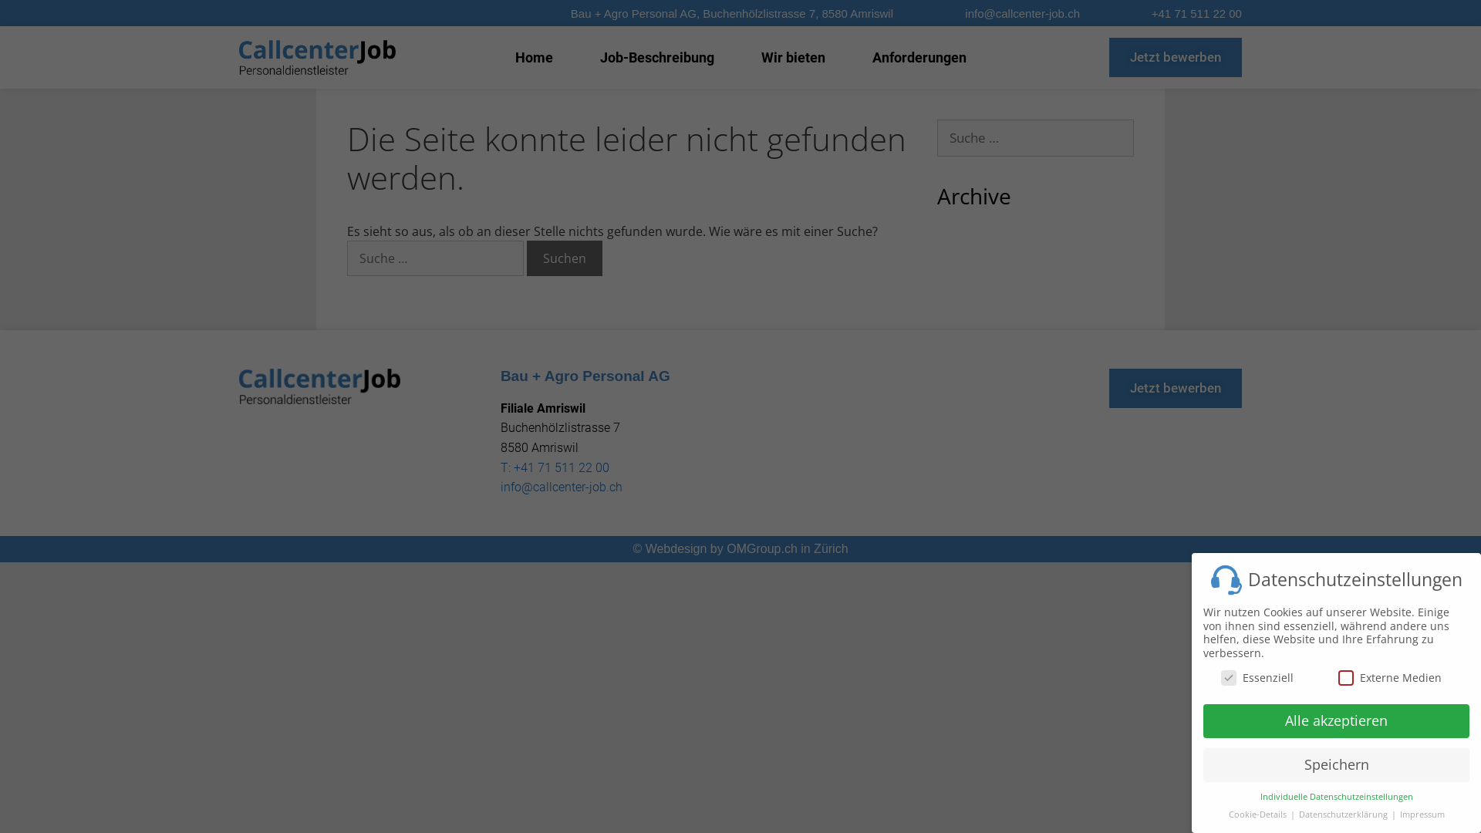  Describe the element at coordinates (1176, 389) in the screenshot. I see `Jetzt bewerben` at that location.